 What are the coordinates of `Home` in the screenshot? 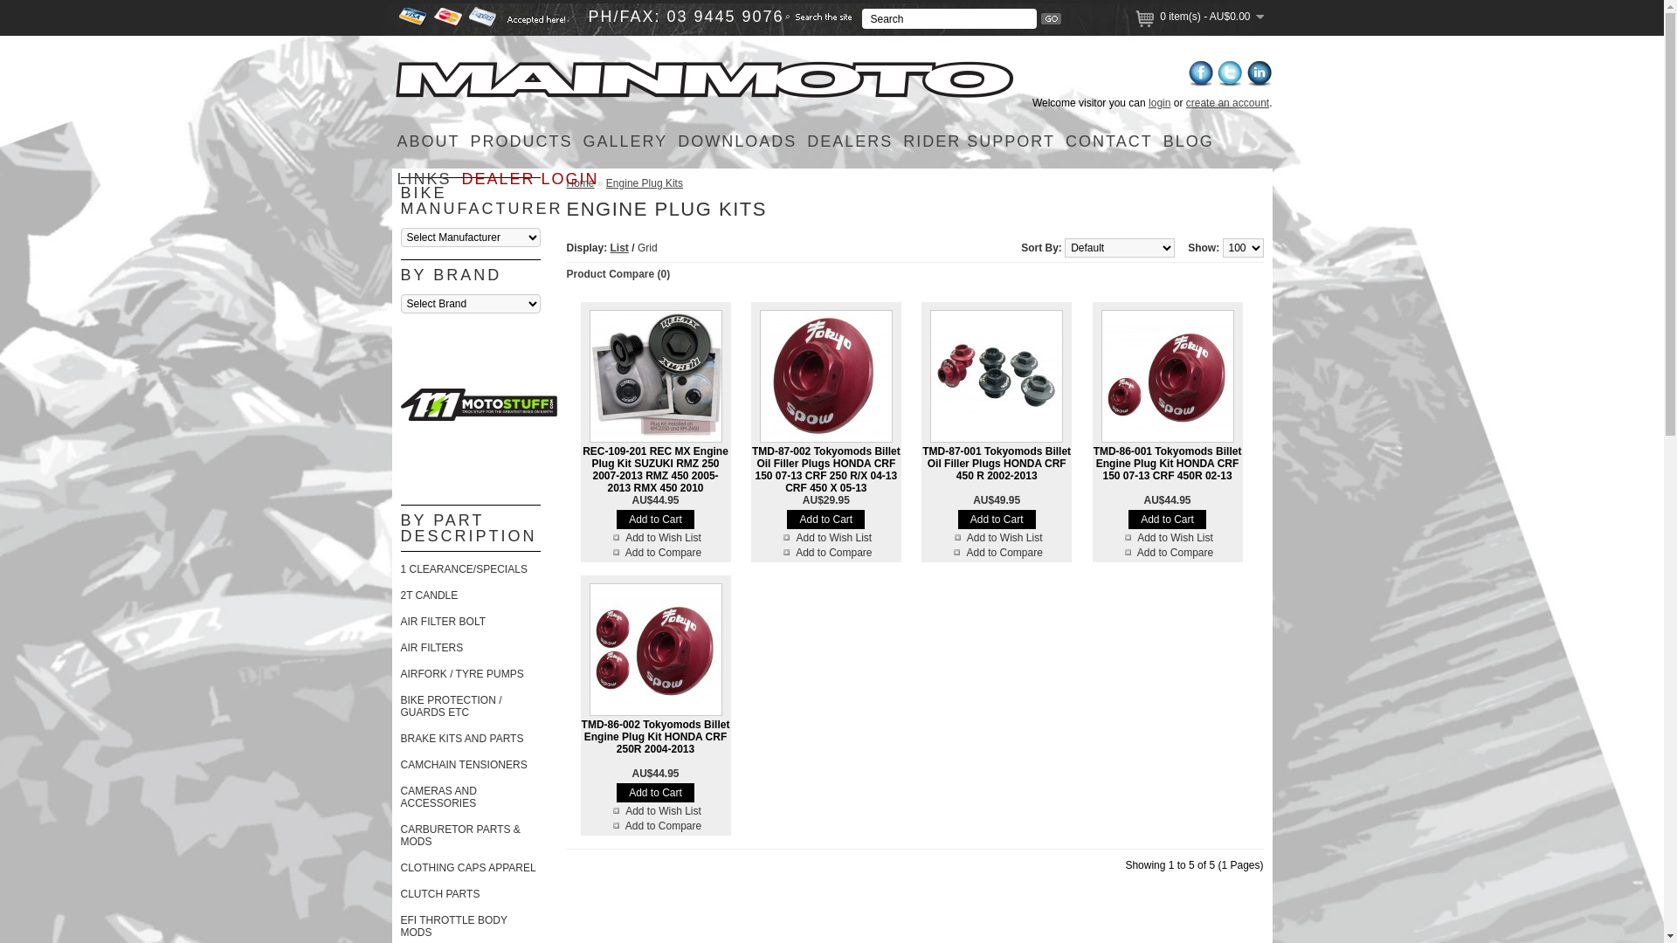 It's located at (580, 183).